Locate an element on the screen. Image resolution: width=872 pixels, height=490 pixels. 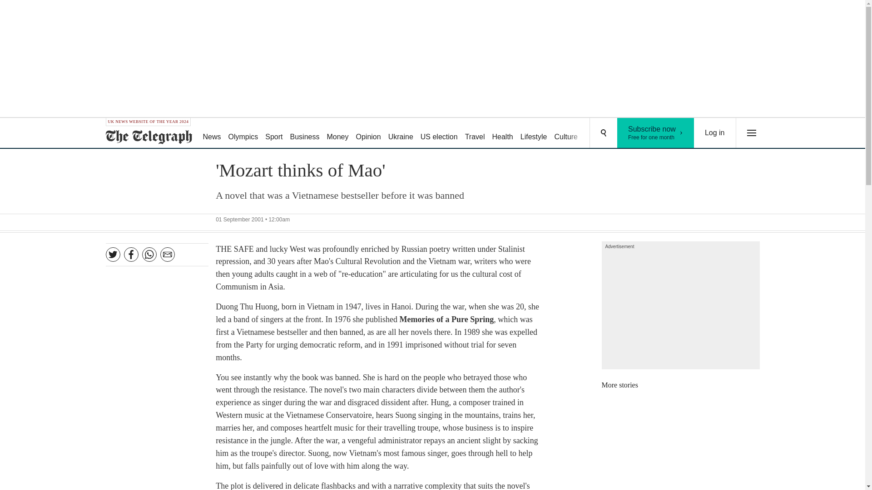
Business is located at coordinates (337, 133).